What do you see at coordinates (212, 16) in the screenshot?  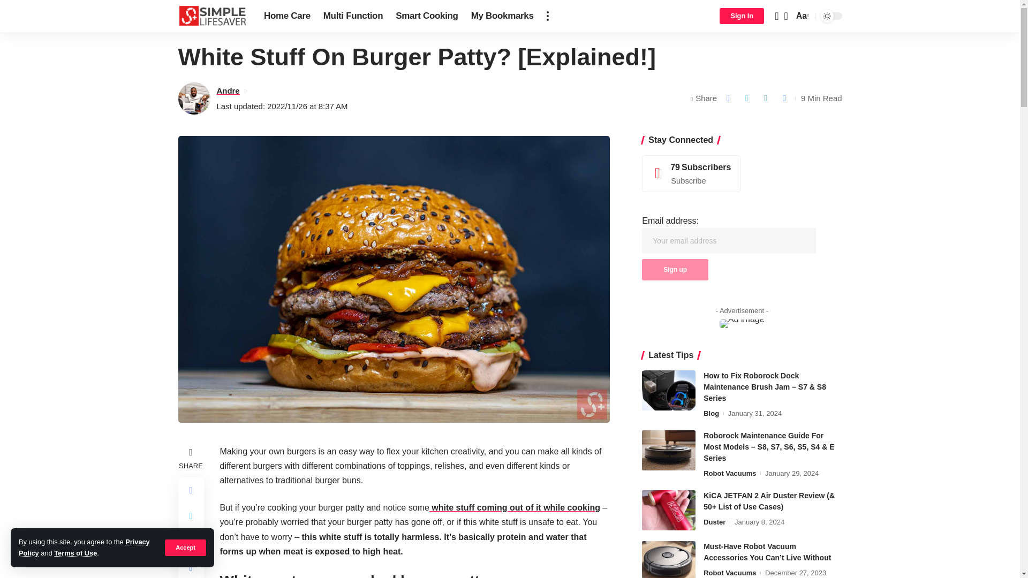 I see `Simple Lifesaver` at bounding box center [212, 16].